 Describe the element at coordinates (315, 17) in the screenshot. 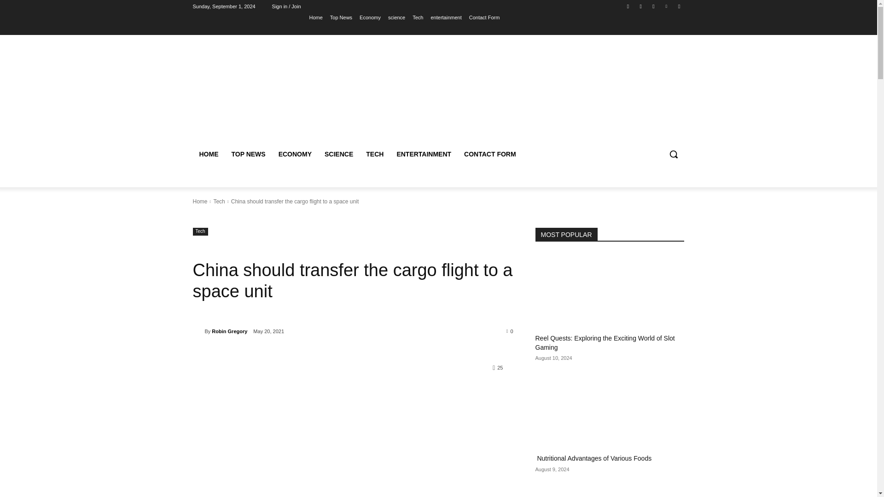

I see `Home` at that location.